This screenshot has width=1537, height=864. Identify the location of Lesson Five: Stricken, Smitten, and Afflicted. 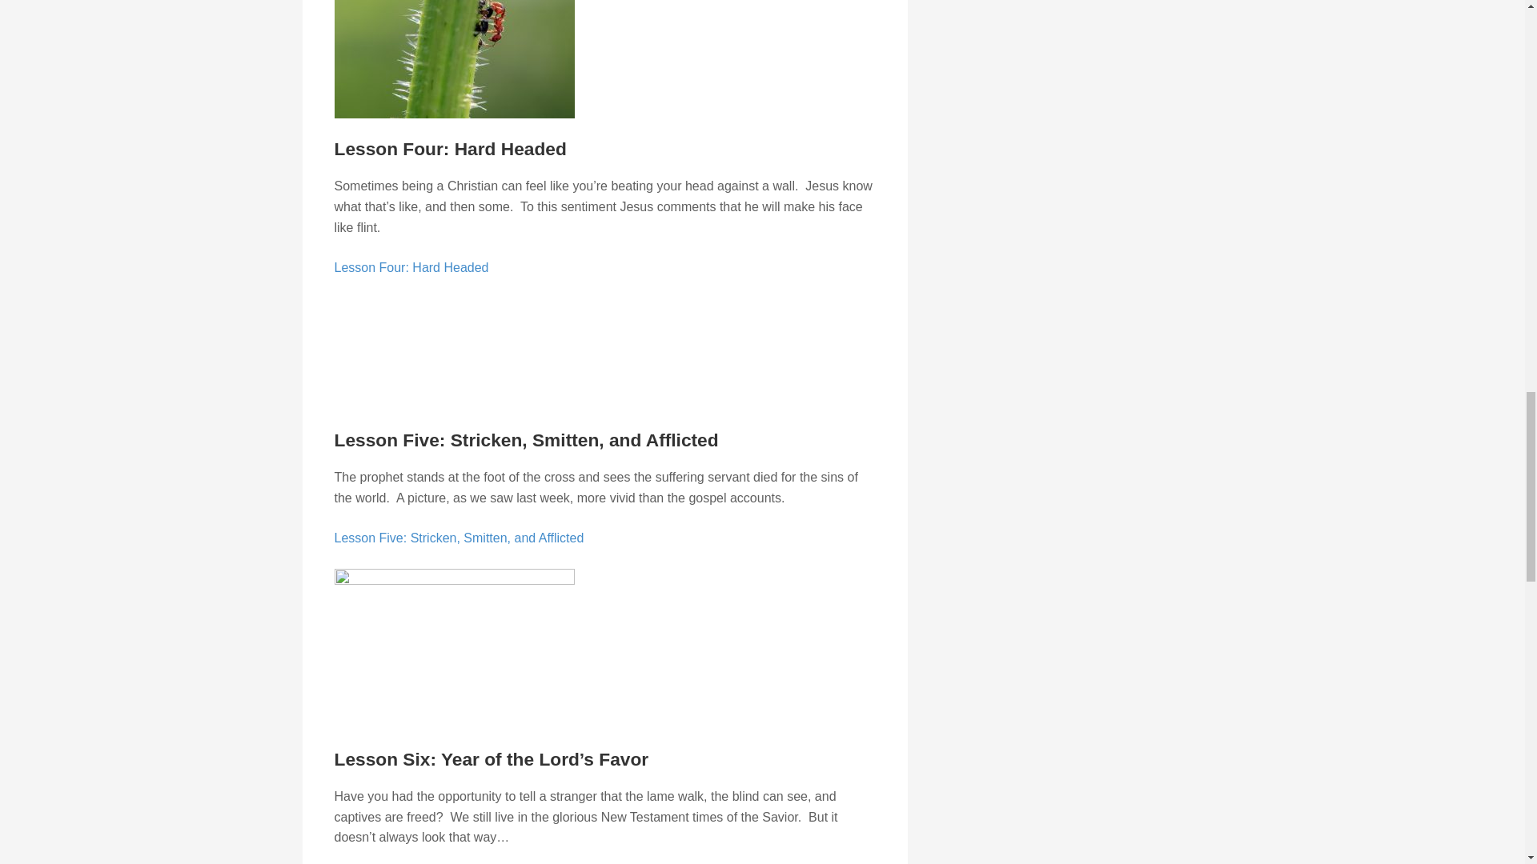
(459, 538).